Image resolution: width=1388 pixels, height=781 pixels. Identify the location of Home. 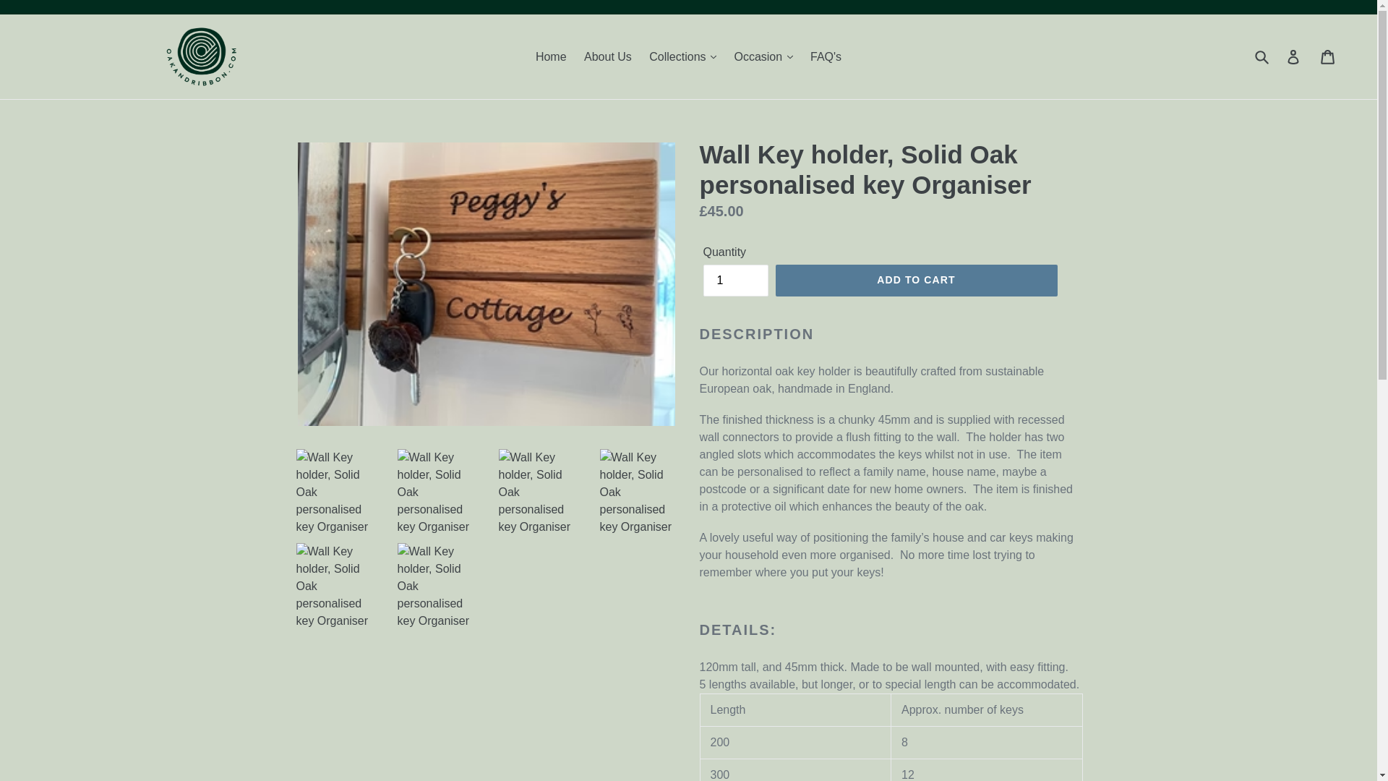
(551, 56).